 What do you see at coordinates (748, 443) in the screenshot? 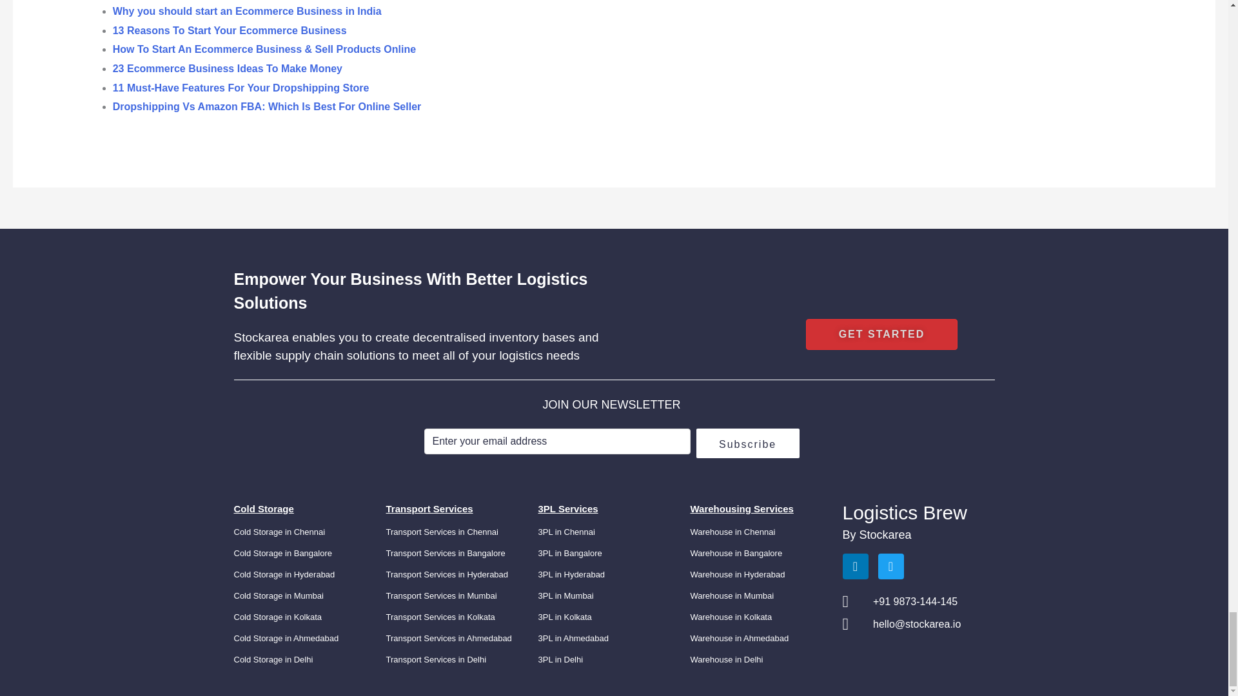
I see `Subscribe` at bounding box center [748, 443].